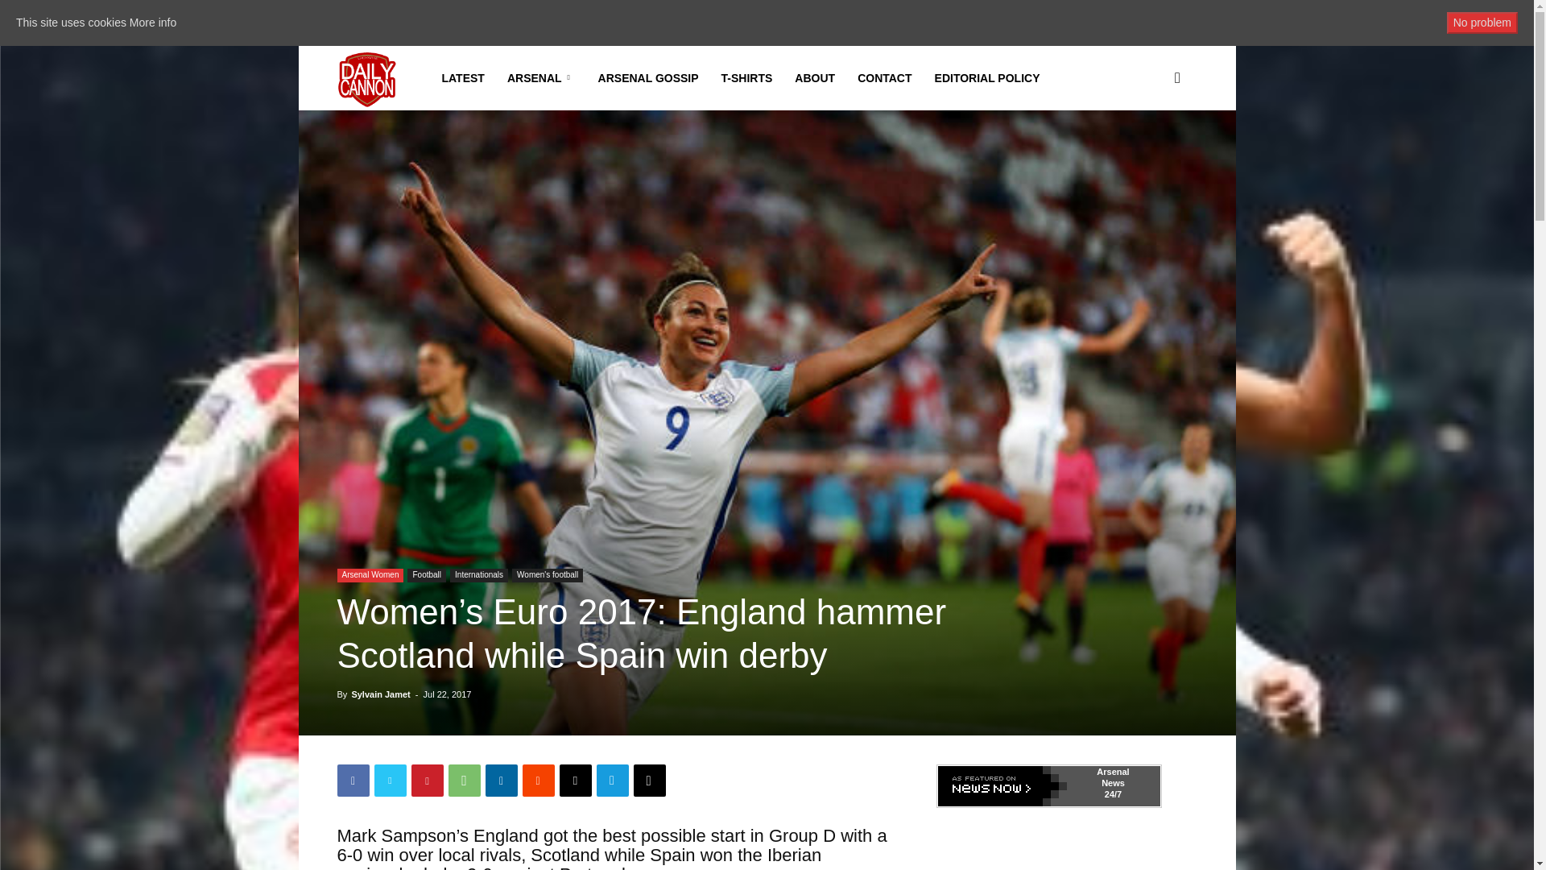 This screenshot has width=1546, height=870. What do you see at coordinates (501, 781) in the screenshot?
I see `Linkedin` at bounding box center [501, 781].